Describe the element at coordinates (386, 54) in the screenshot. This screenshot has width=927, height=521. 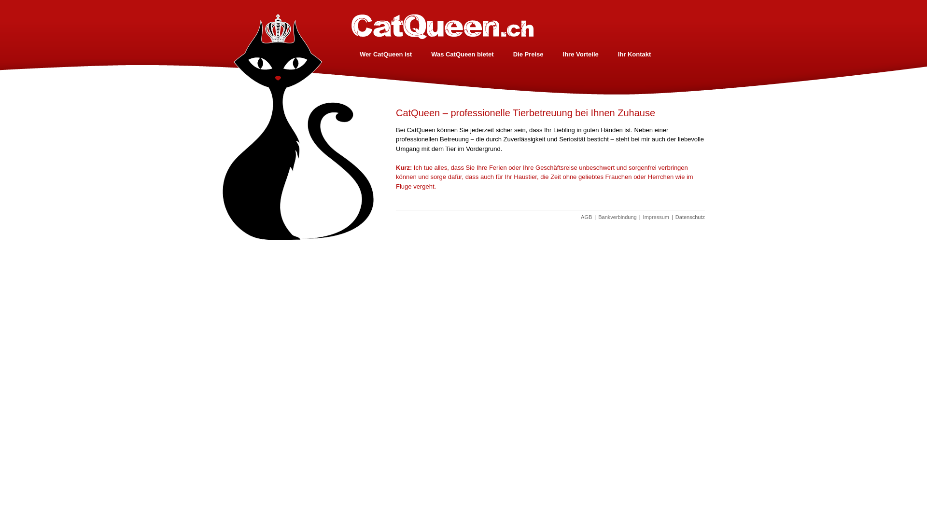
I see `Wer CatQueen ist` at that location.